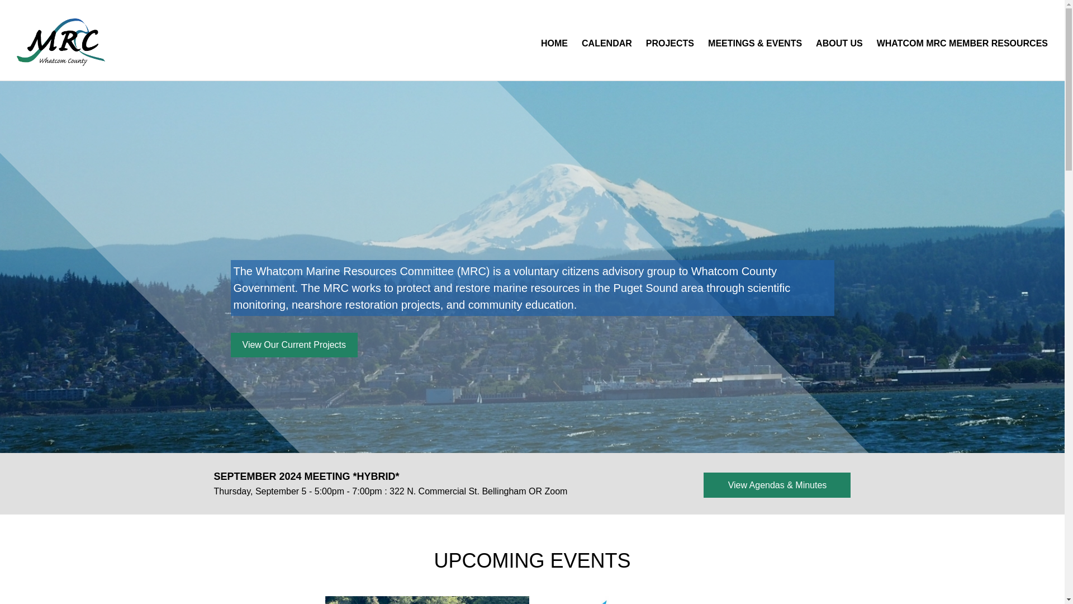  I want to click on WHATCOM MRC MEMBER RESOURCES, so click(962, 44).